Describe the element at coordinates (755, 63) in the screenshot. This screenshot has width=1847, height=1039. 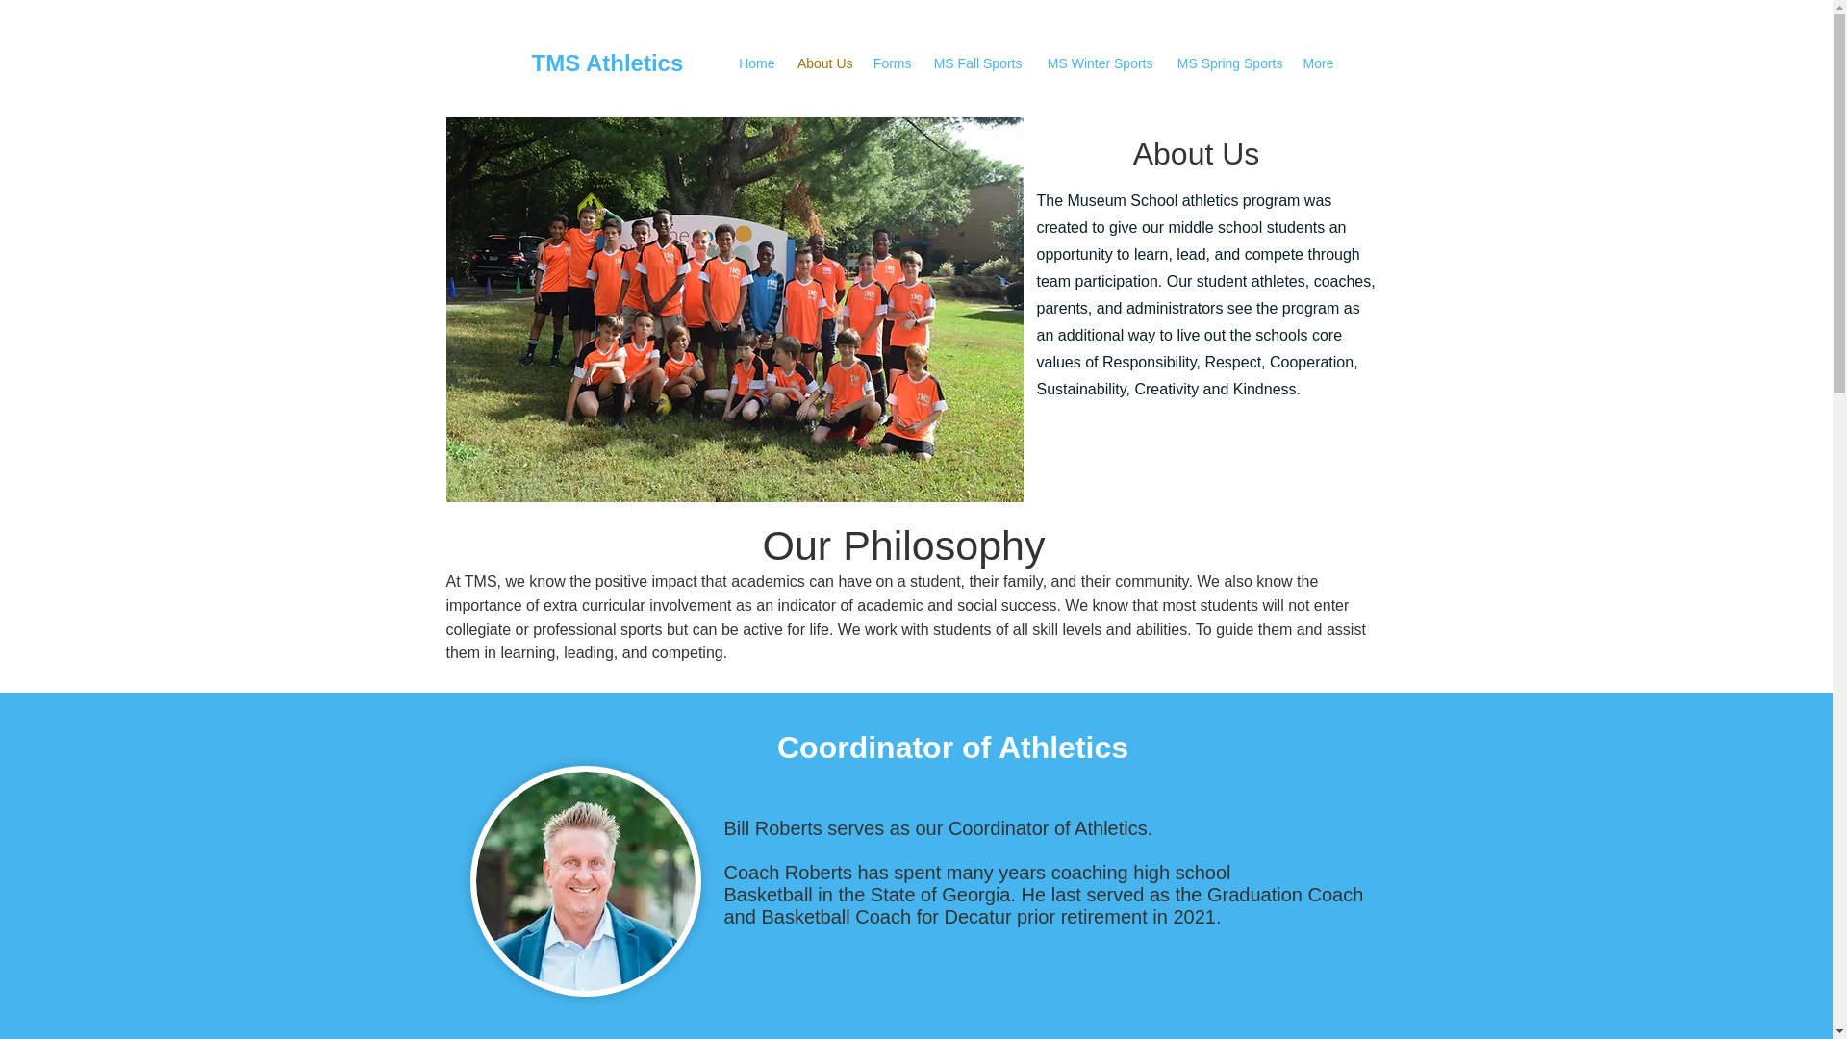
I see `Home` at that location.